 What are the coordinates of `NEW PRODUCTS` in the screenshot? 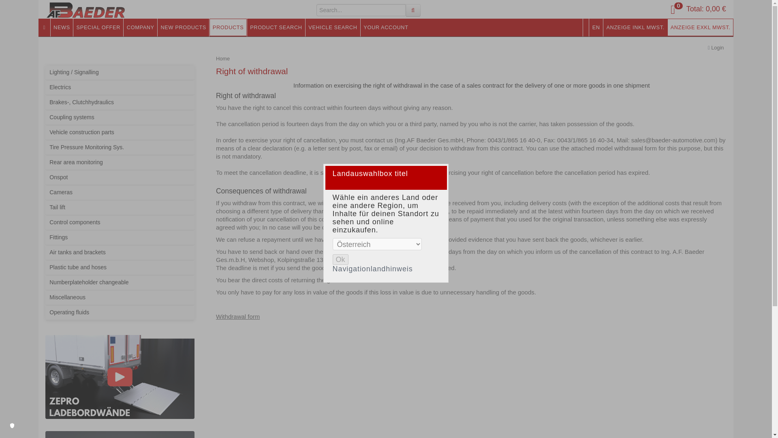 It's located at (183, 27).